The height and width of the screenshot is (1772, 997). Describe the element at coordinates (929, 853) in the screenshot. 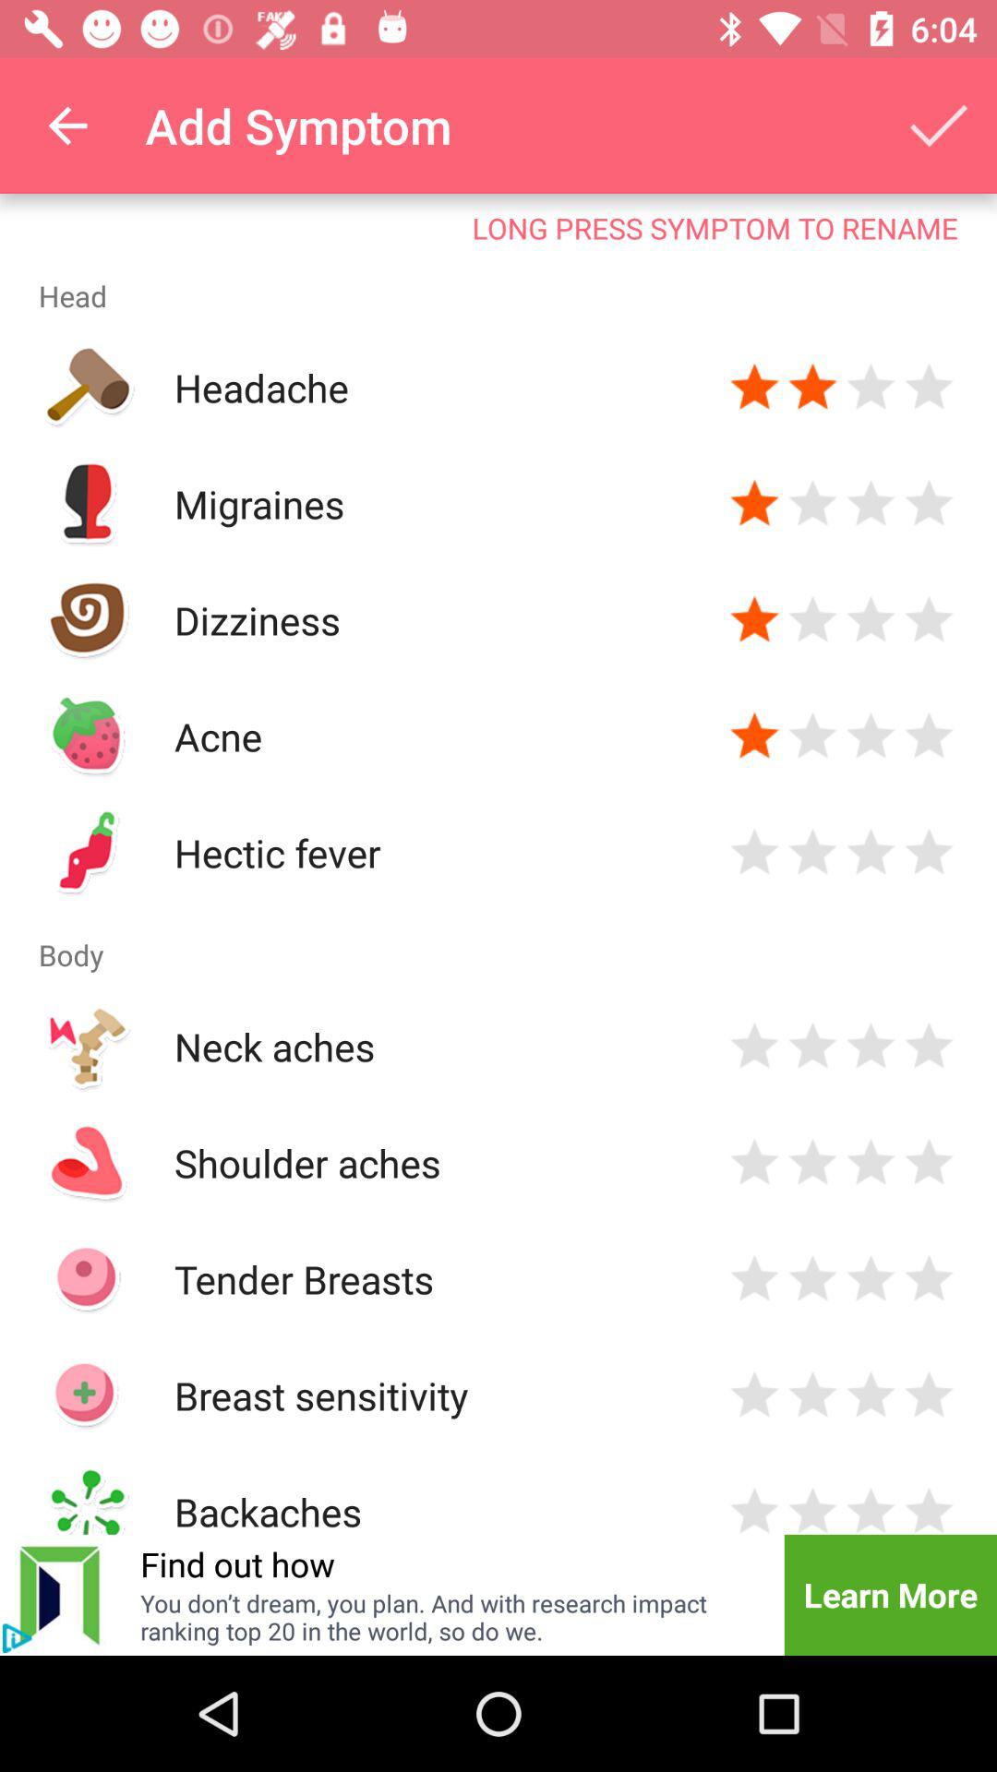

I see `rate button` at that location.